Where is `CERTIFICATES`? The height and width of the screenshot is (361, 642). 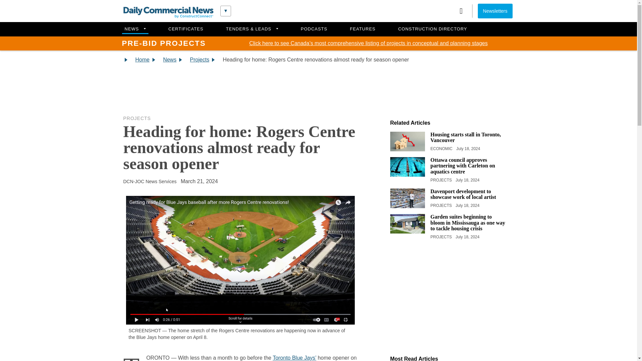
CERTIFICATES is located at coordinates (186, 29).